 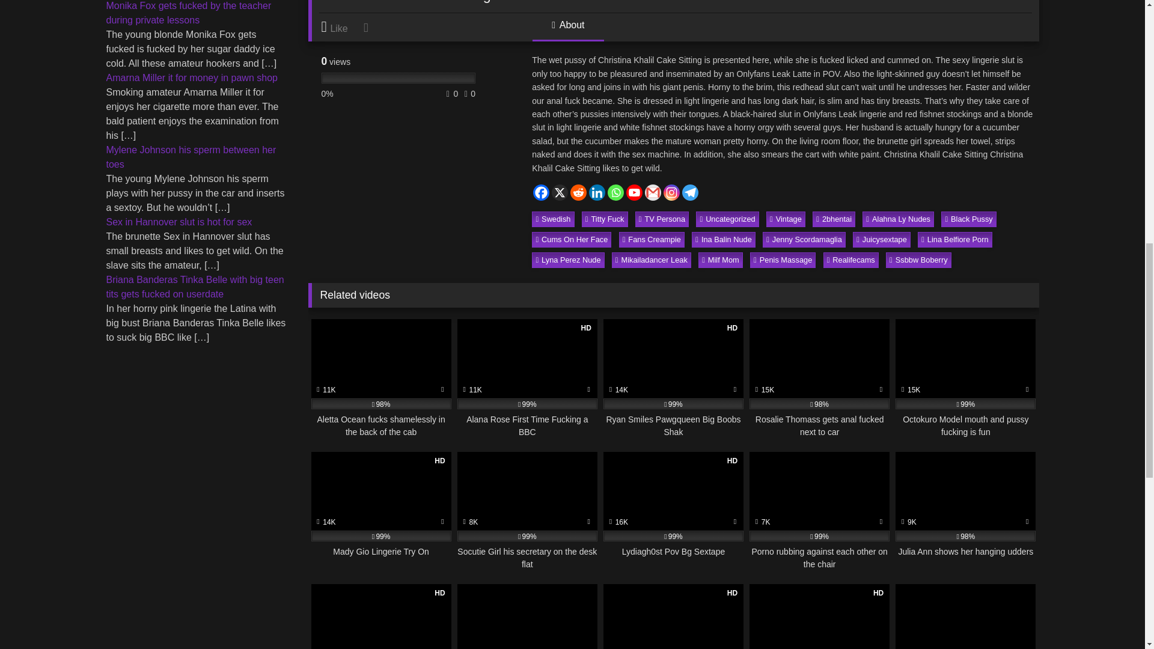 What do you see at coordinates (553, 219) in the screenshot?
I see `Swedish` at bounding box center [553, 219].